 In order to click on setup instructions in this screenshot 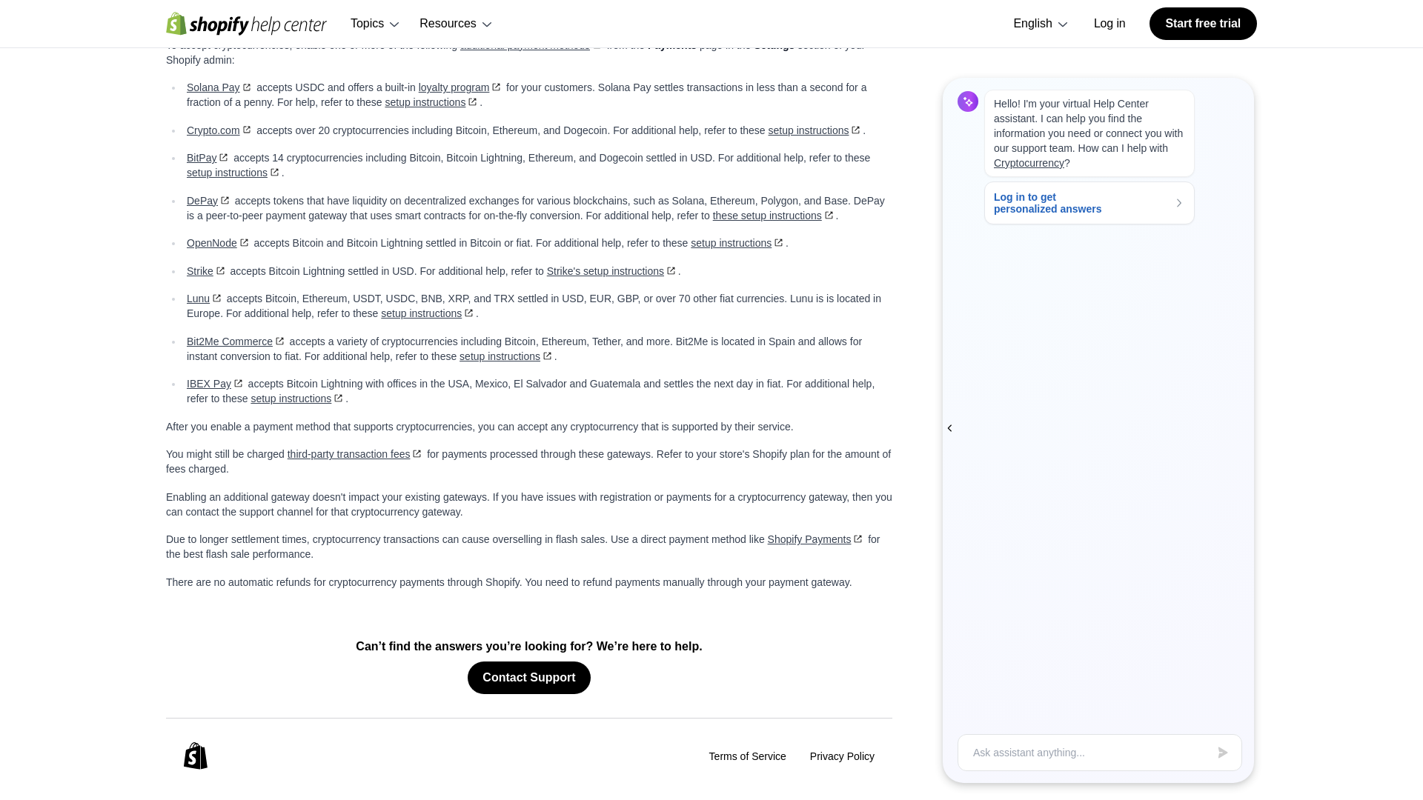, I will do `click(737, 242)`.